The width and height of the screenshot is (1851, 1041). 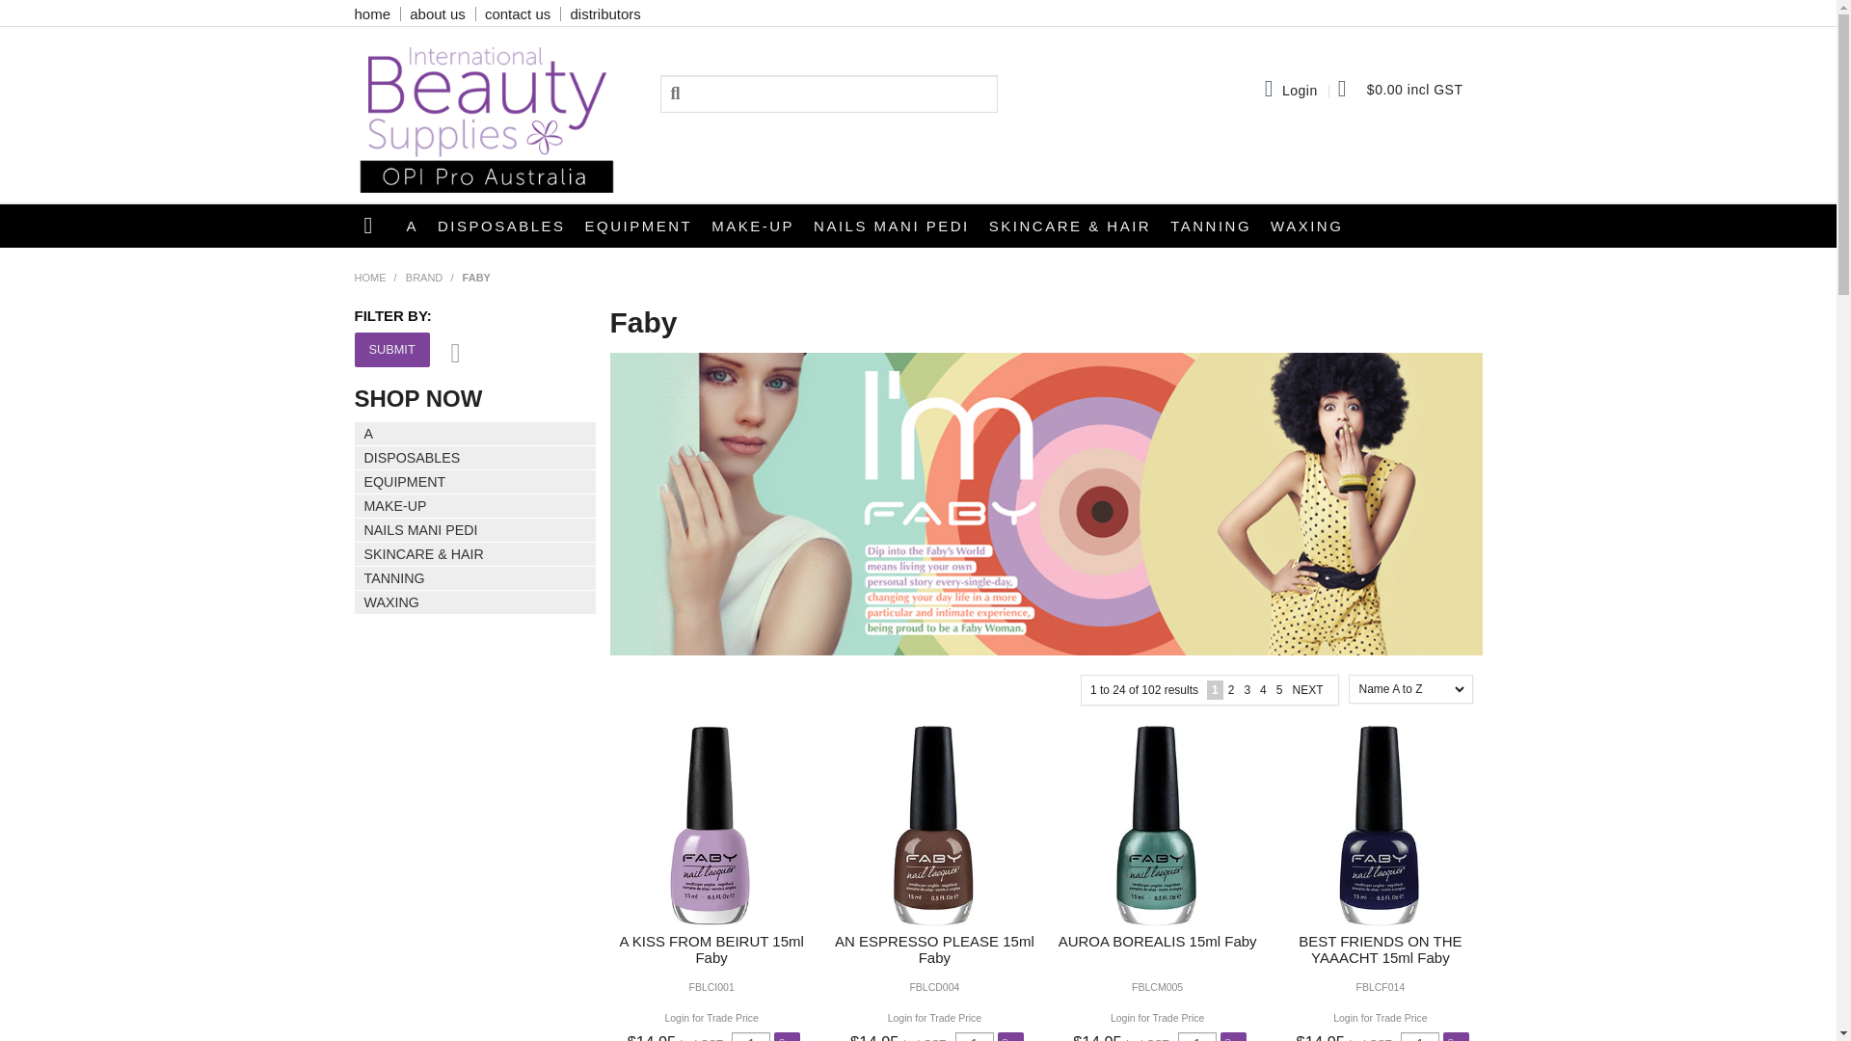 What do you see at coordinates (711, 1018) in the screenshot?
I see `Login for Trade Price` at bounding box center [711, 1018].